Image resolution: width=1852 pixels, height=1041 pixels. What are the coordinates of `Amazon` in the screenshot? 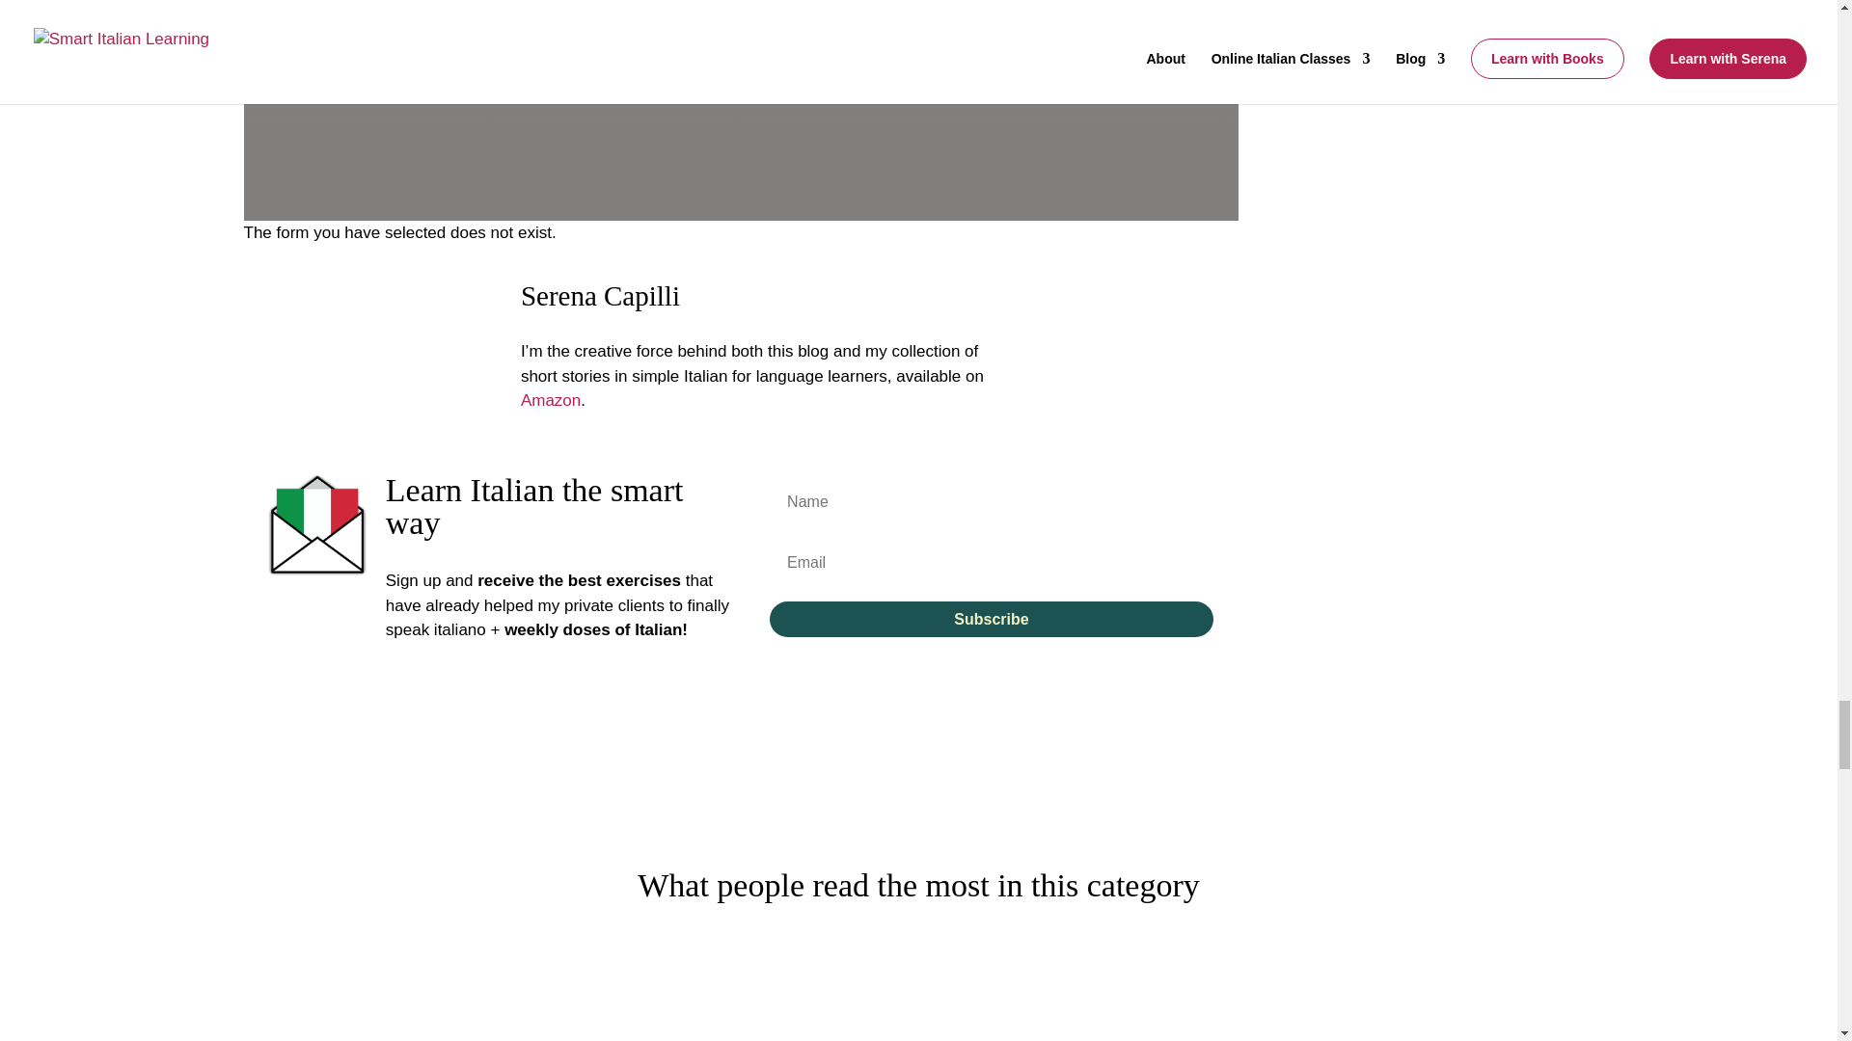 It's located at (550, 401).